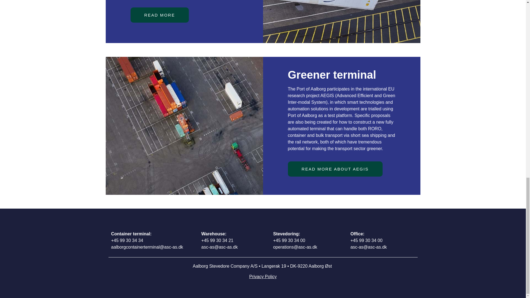 The height and width of the screenshot is (298, 530). Describe the element at coordinates (335, 169) in the screenshot. I see `READ MORE ABOUT AEGIS` at that location.